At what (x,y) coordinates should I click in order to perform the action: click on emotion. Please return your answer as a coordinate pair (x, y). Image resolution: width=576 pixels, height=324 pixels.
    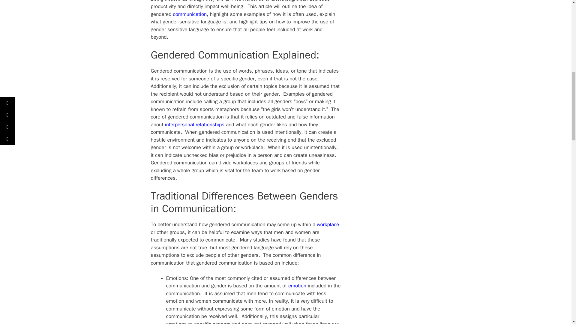
    Looking at the image, I should click on (297, 286).